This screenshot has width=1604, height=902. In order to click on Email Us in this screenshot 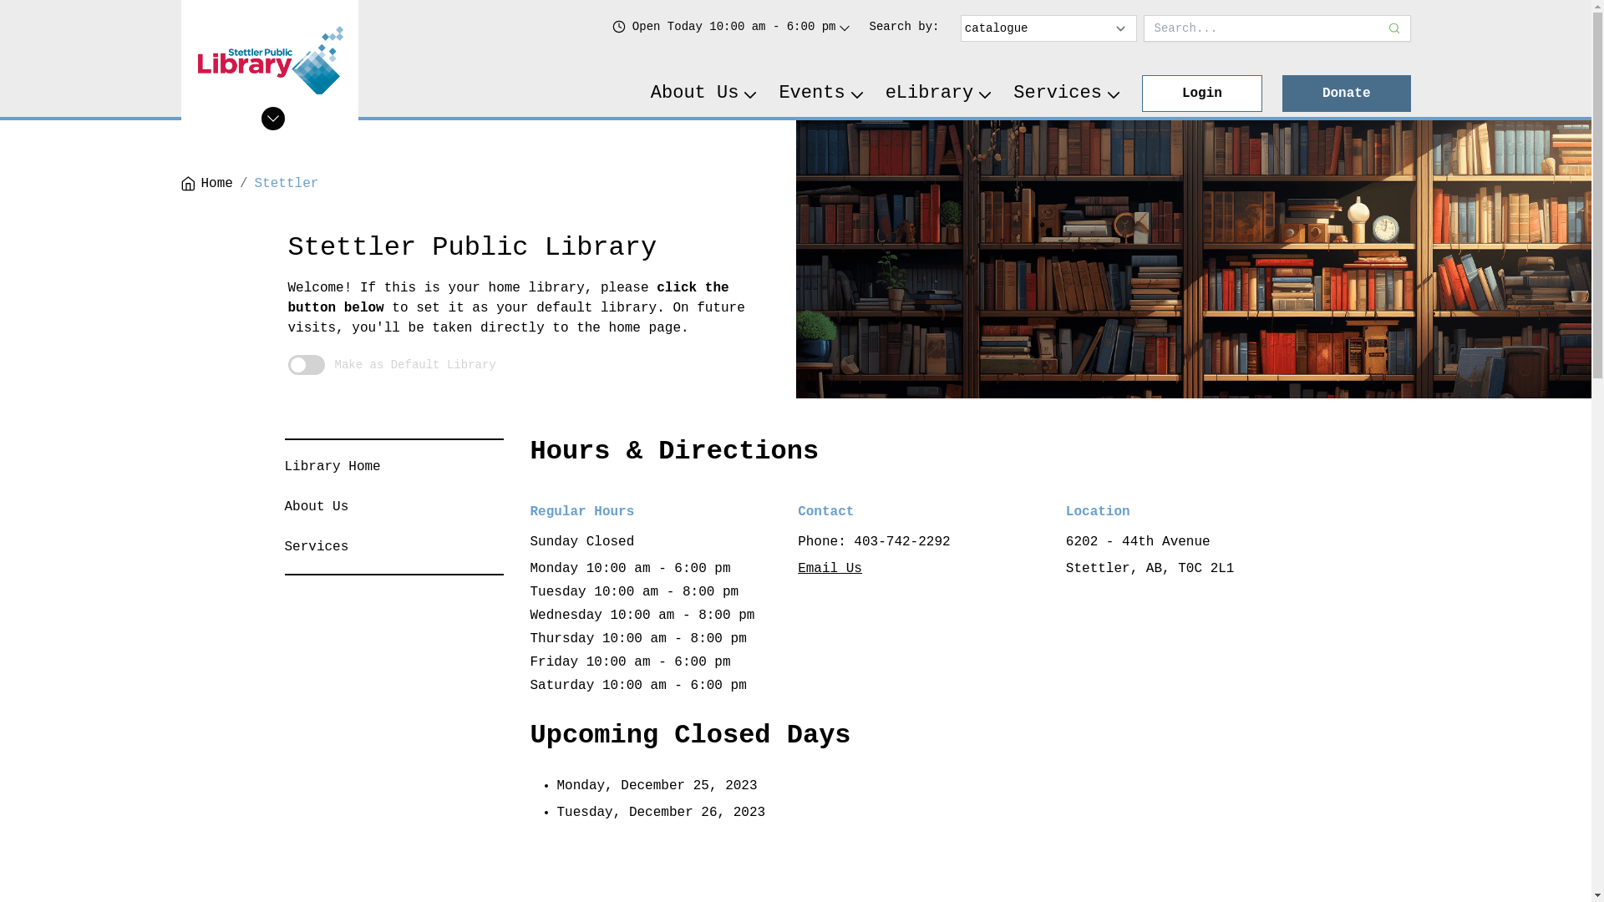, I will do `click(830, 569)`.